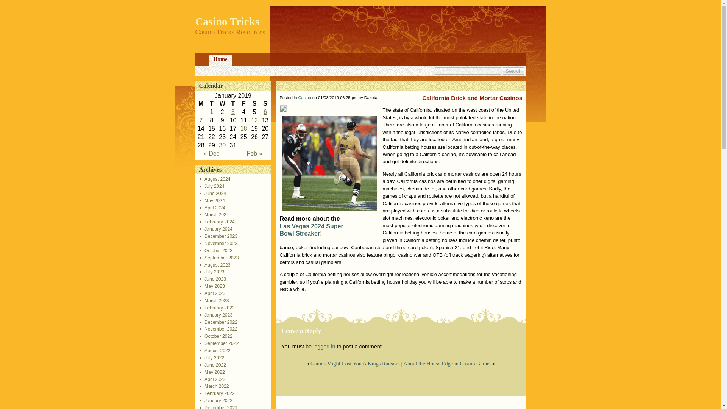  I want to click on Wednesday, so click(222, 104).